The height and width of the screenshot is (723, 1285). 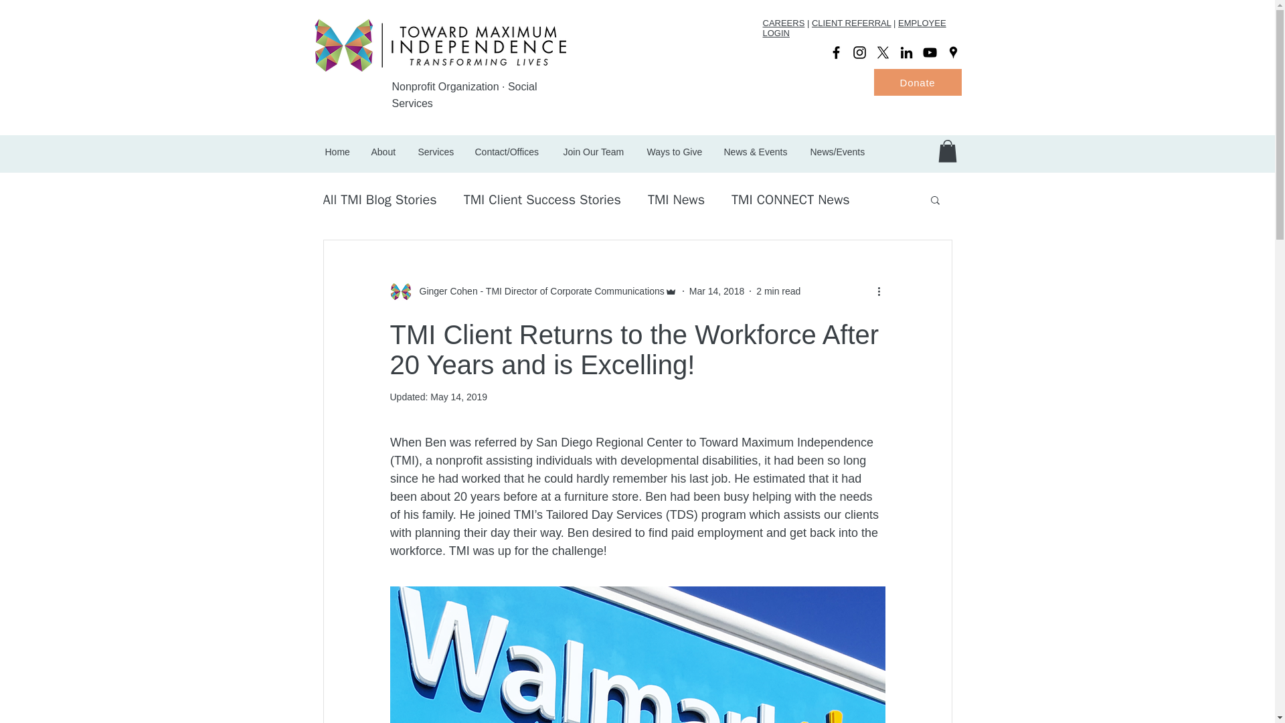 What do you see at coordinates (717, 291) in the screenshot?
I see `Mar 14, 2018` at bounding box center [717, 291].